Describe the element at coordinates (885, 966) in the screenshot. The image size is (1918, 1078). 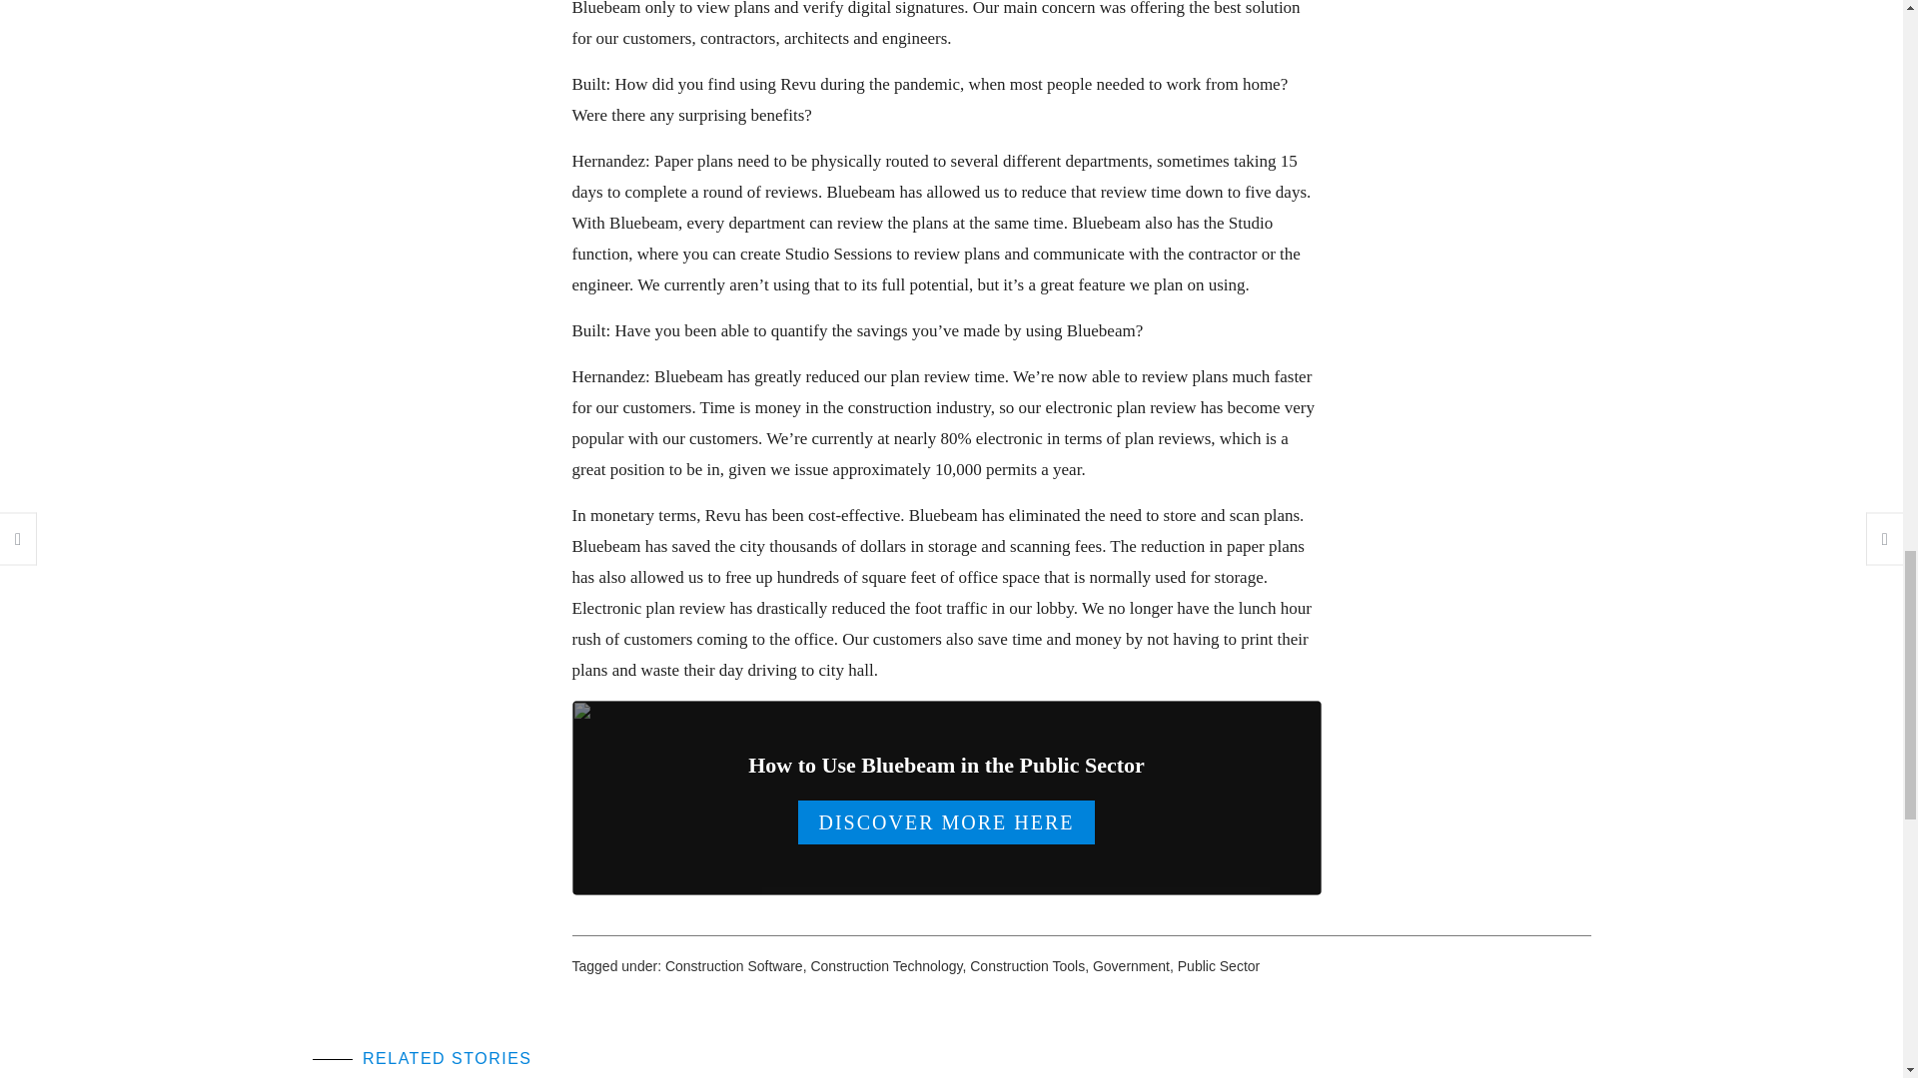
I see `Construction Technology` at that location.